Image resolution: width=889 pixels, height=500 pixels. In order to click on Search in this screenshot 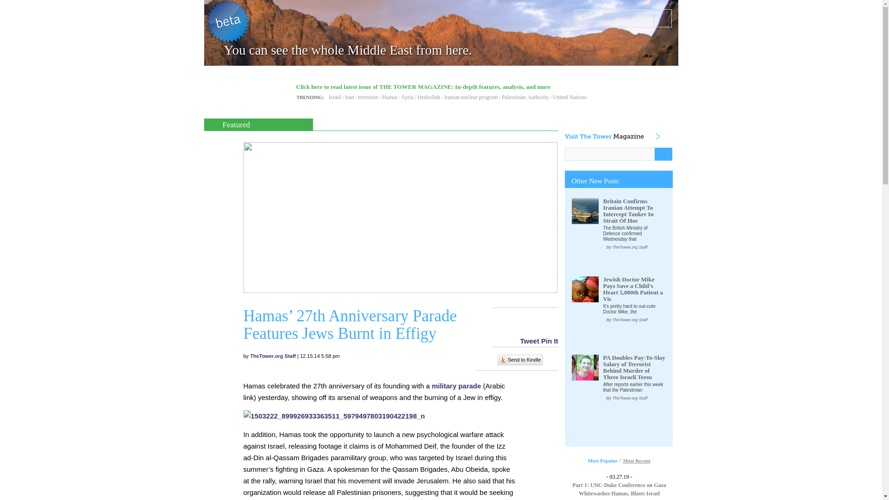, I will do `click(663, 19)`.